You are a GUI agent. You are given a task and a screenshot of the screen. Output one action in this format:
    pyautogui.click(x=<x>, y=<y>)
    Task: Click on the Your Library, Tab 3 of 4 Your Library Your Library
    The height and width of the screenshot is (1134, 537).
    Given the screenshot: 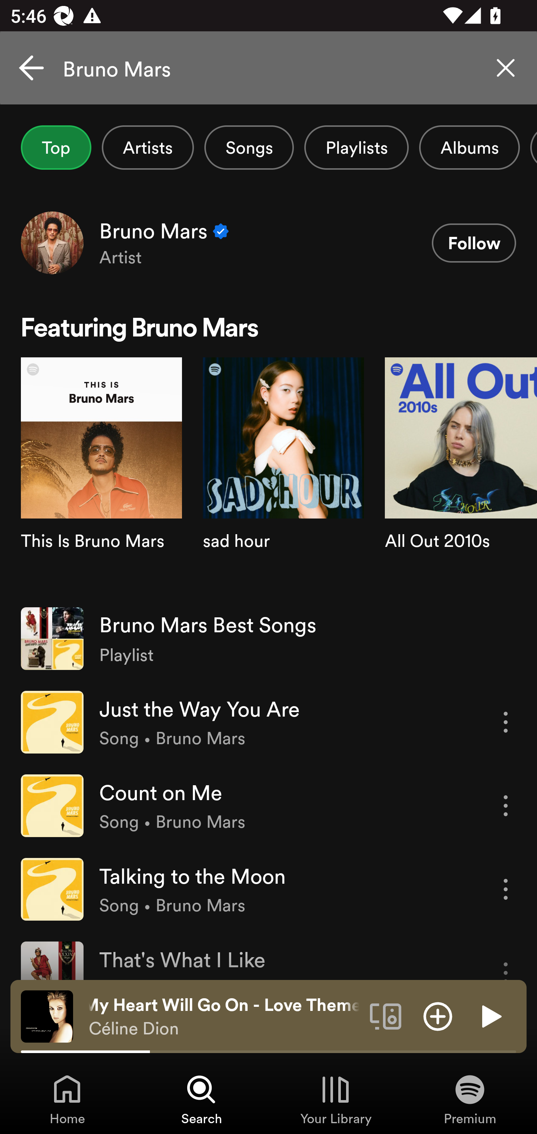 What is the action you would take?
    pyautogui.click(x=336, y=1099)
    